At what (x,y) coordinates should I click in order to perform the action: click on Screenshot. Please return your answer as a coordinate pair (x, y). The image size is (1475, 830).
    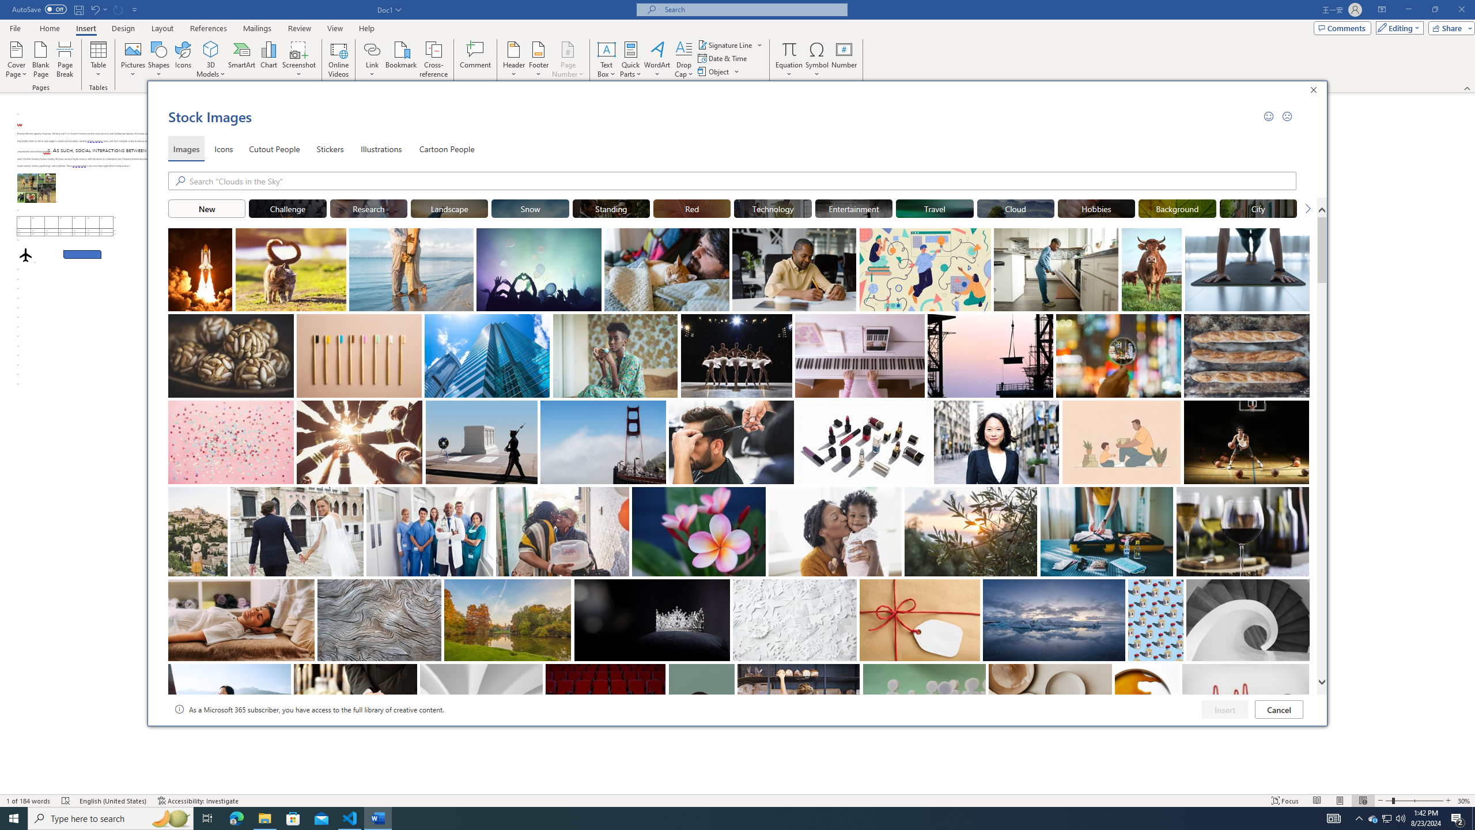
    Looking at the image, I should click on (299, 59).